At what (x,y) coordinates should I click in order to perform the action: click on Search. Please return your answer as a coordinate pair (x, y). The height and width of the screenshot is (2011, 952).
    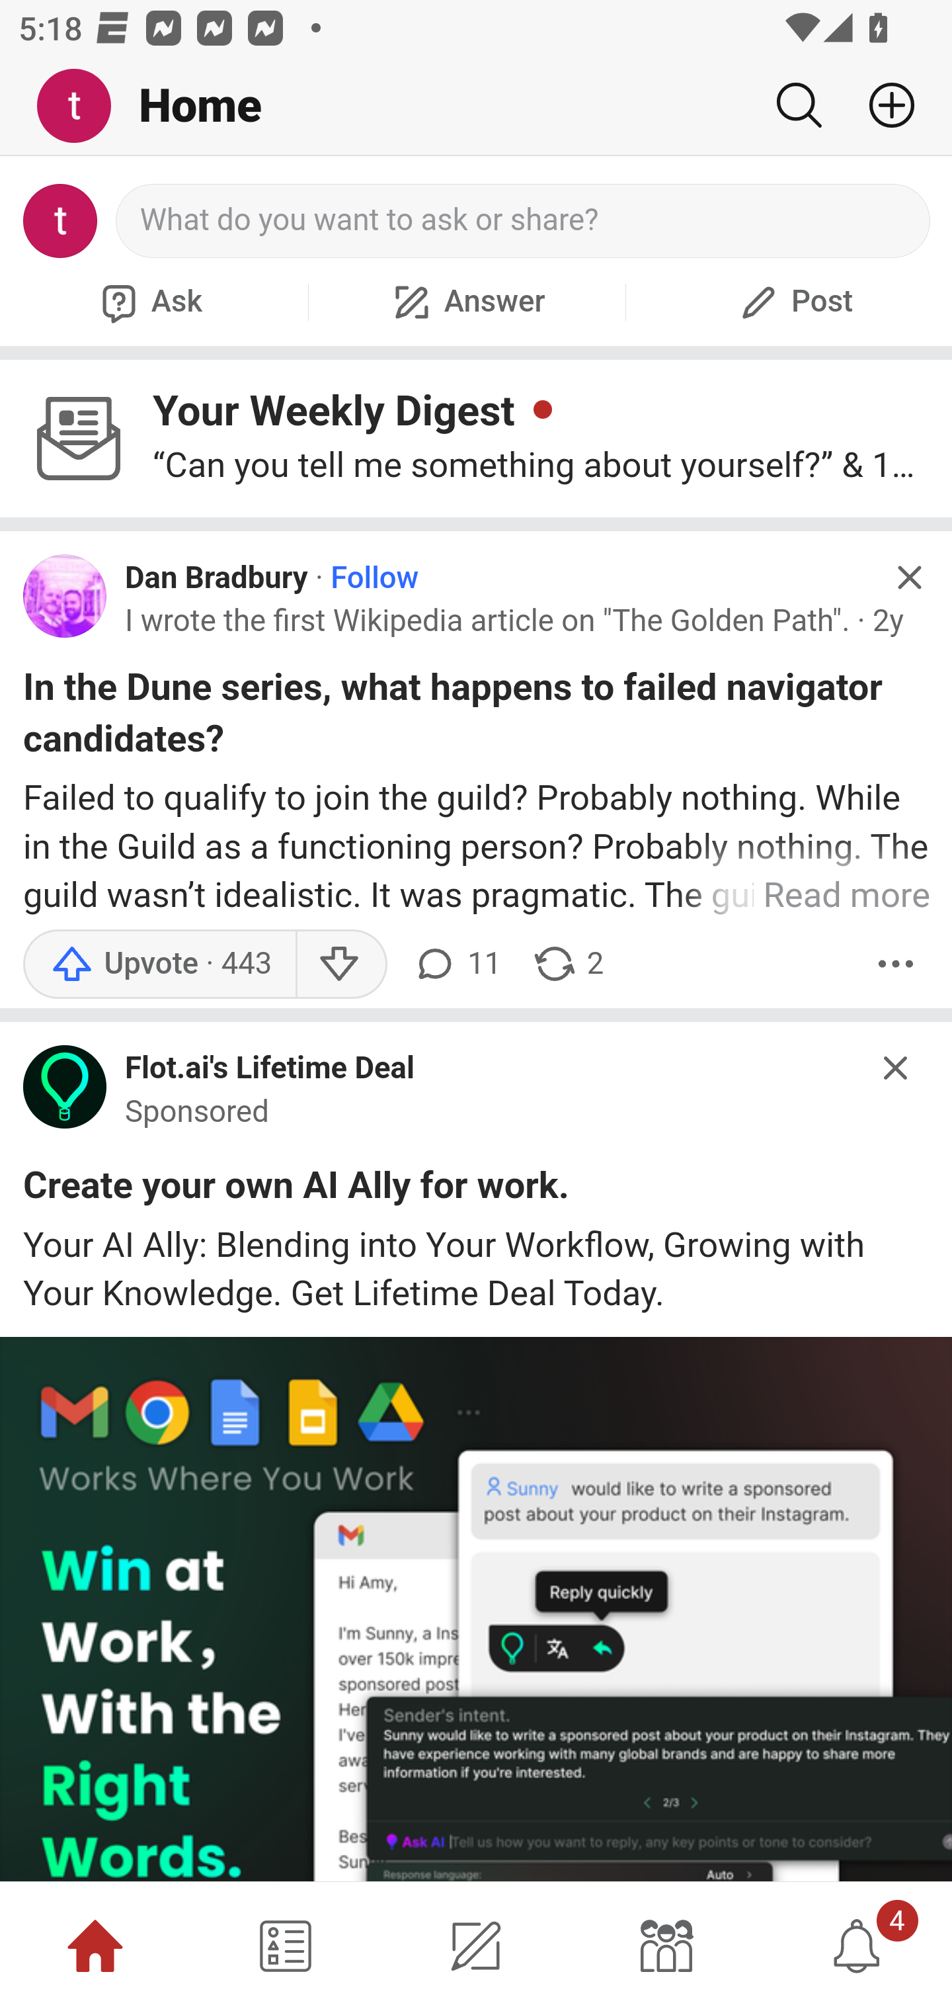
    Looking at the image, I should click on (799, 105).